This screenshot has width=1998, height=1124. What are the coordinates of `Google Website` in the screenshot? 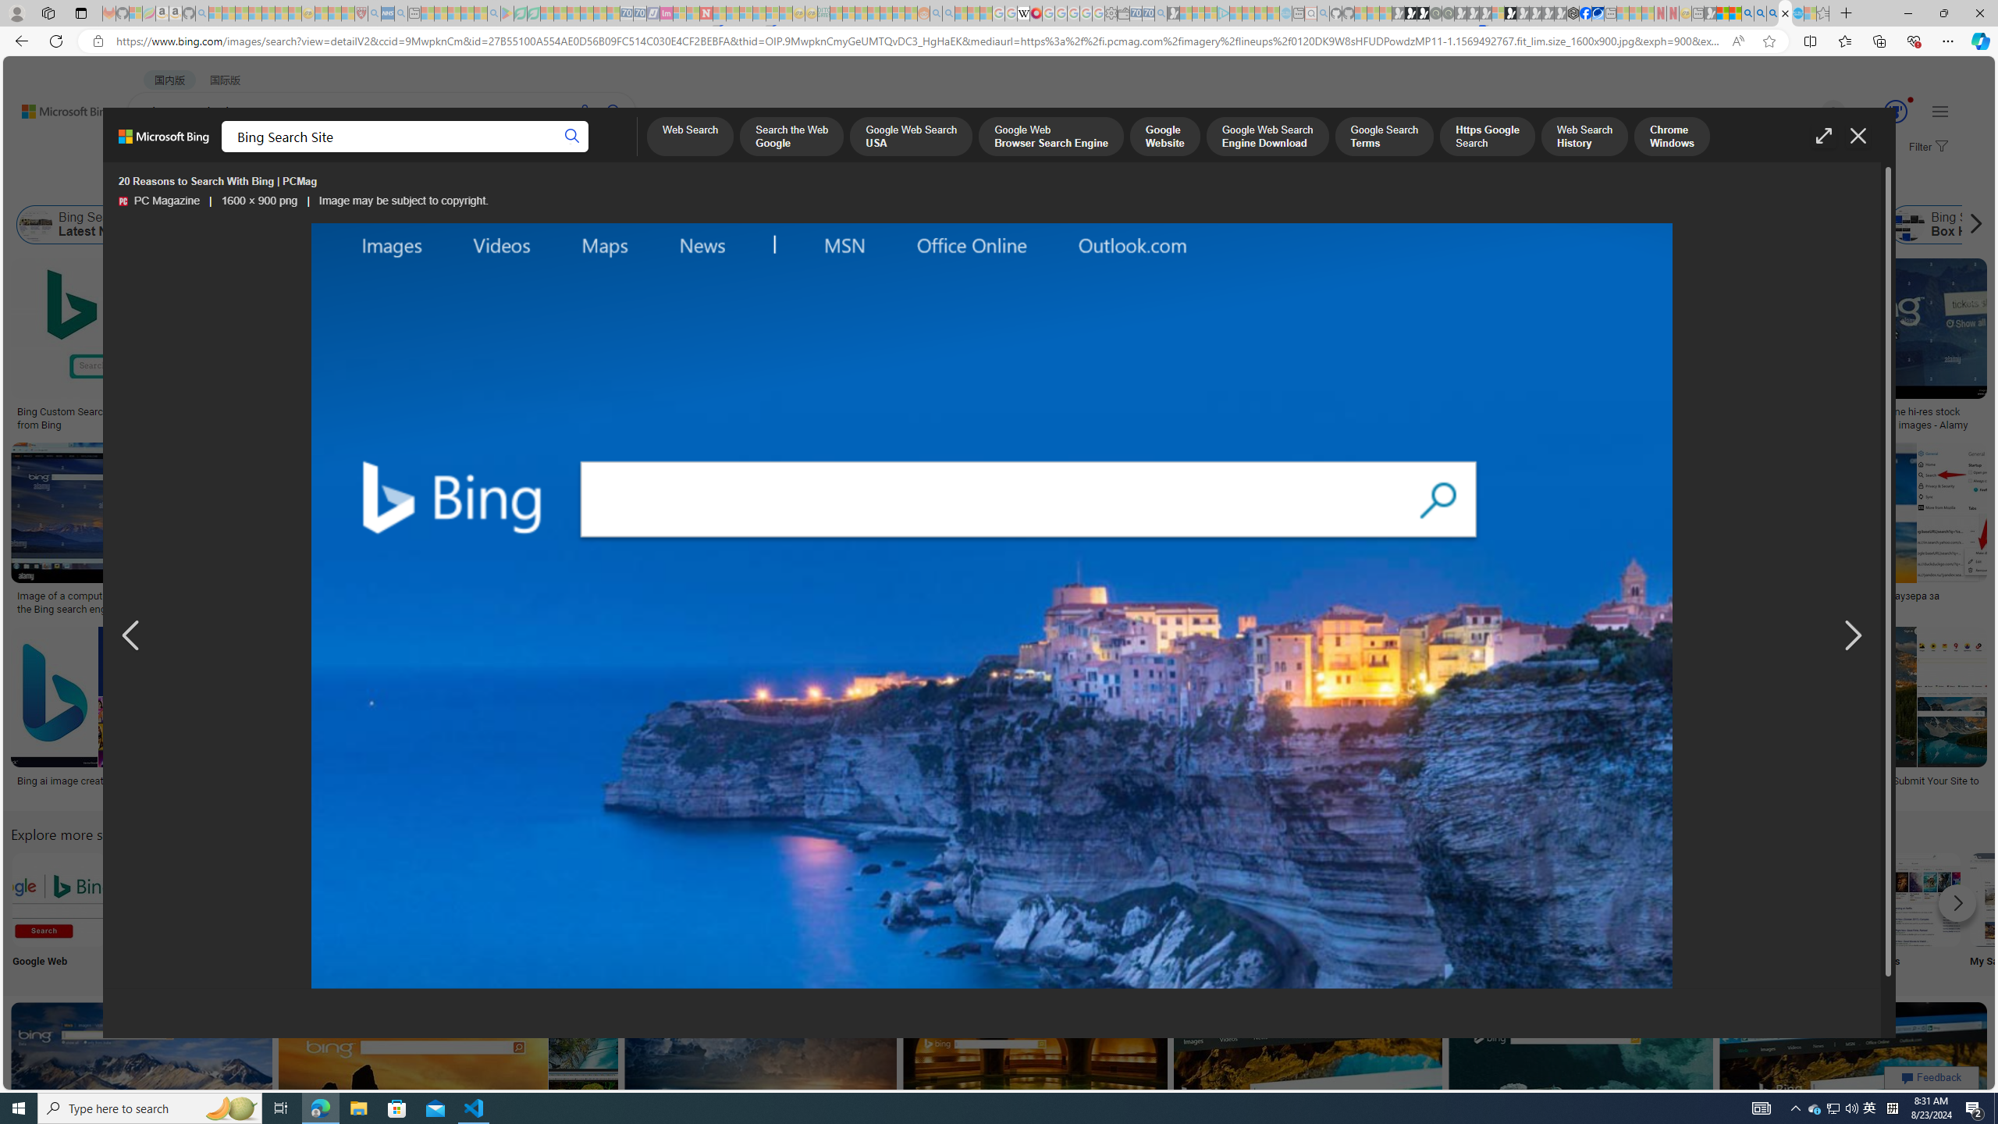 It's located at (1164, 137).